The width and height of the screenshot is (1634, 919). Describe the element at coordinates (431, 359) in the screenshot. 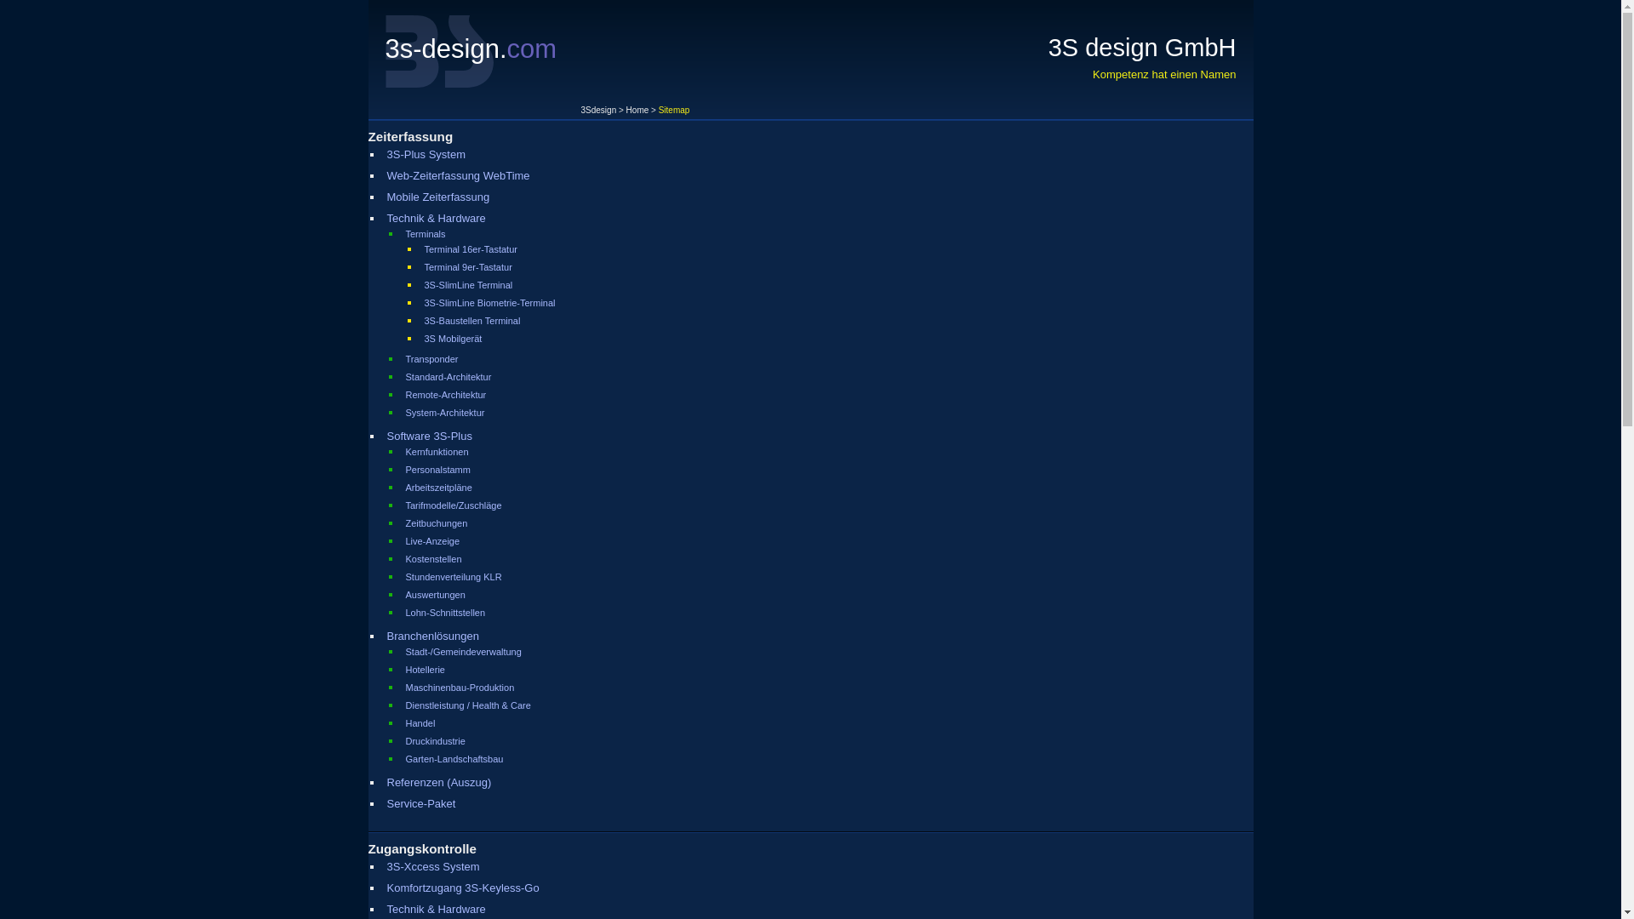

I see `Transponder` at that location.